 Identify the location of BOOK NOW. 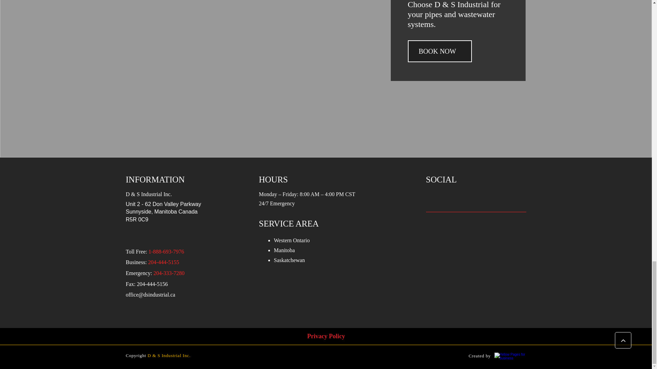
(440, 51).